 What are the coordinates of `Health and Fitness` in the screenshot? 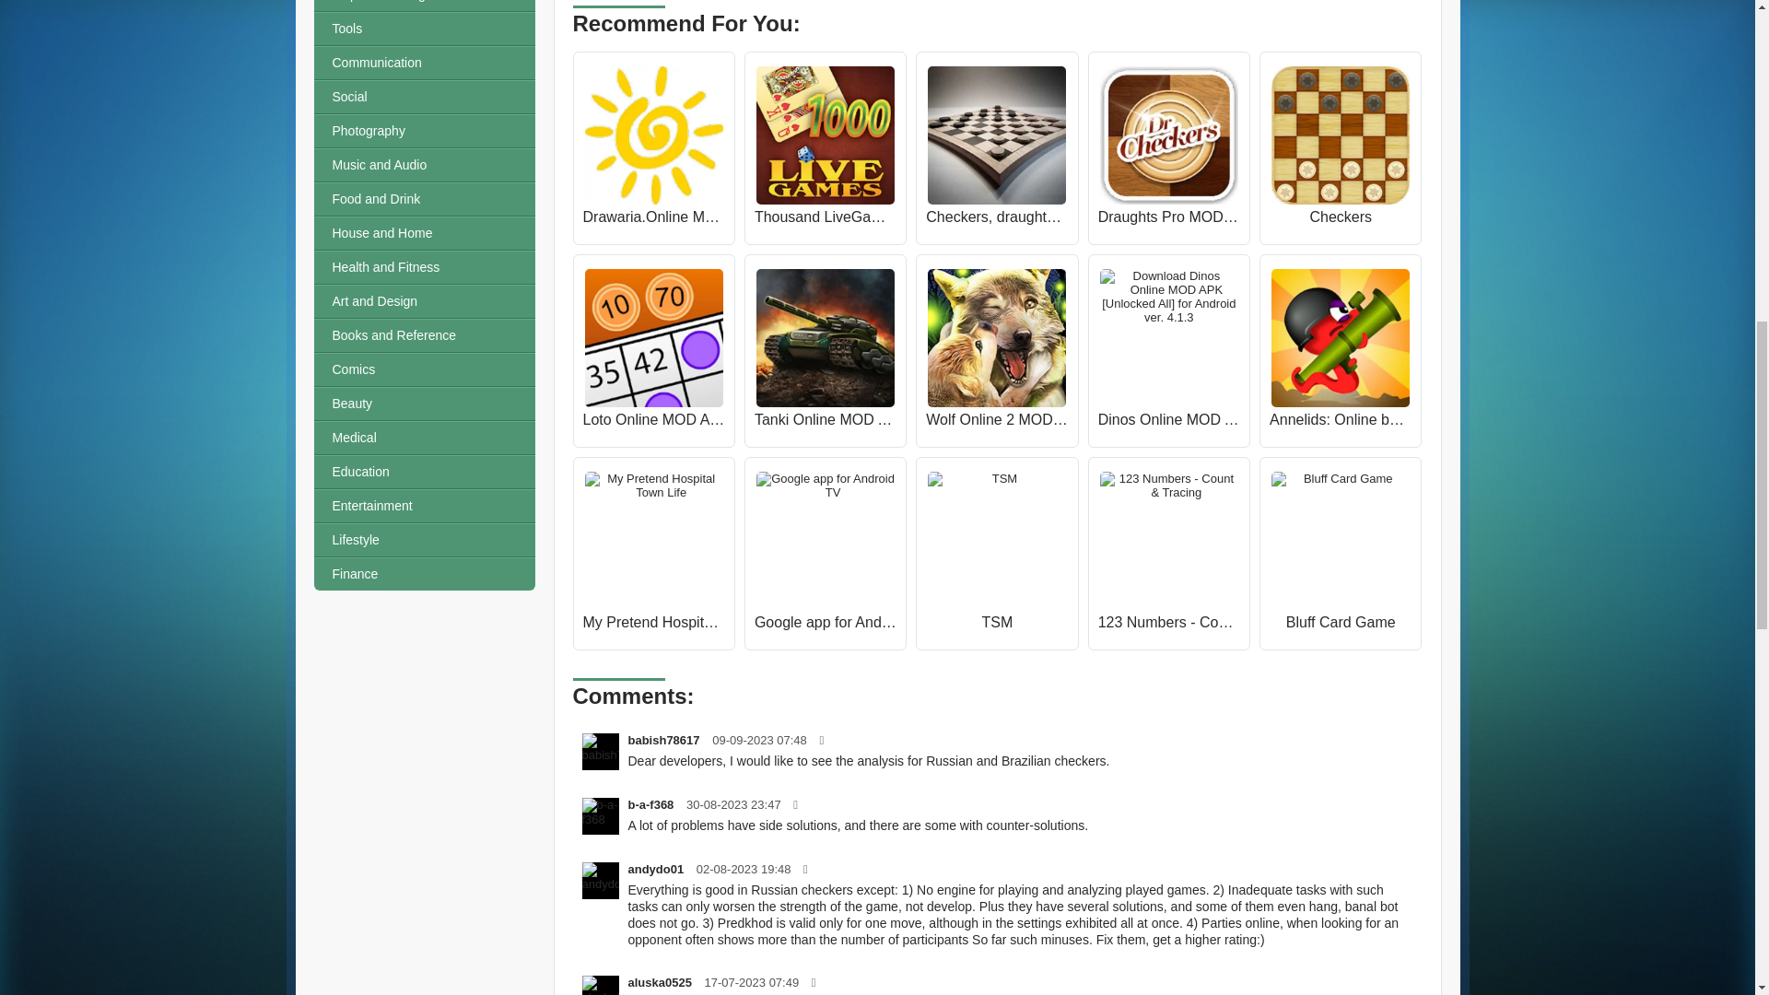 It's located at (423, 267).